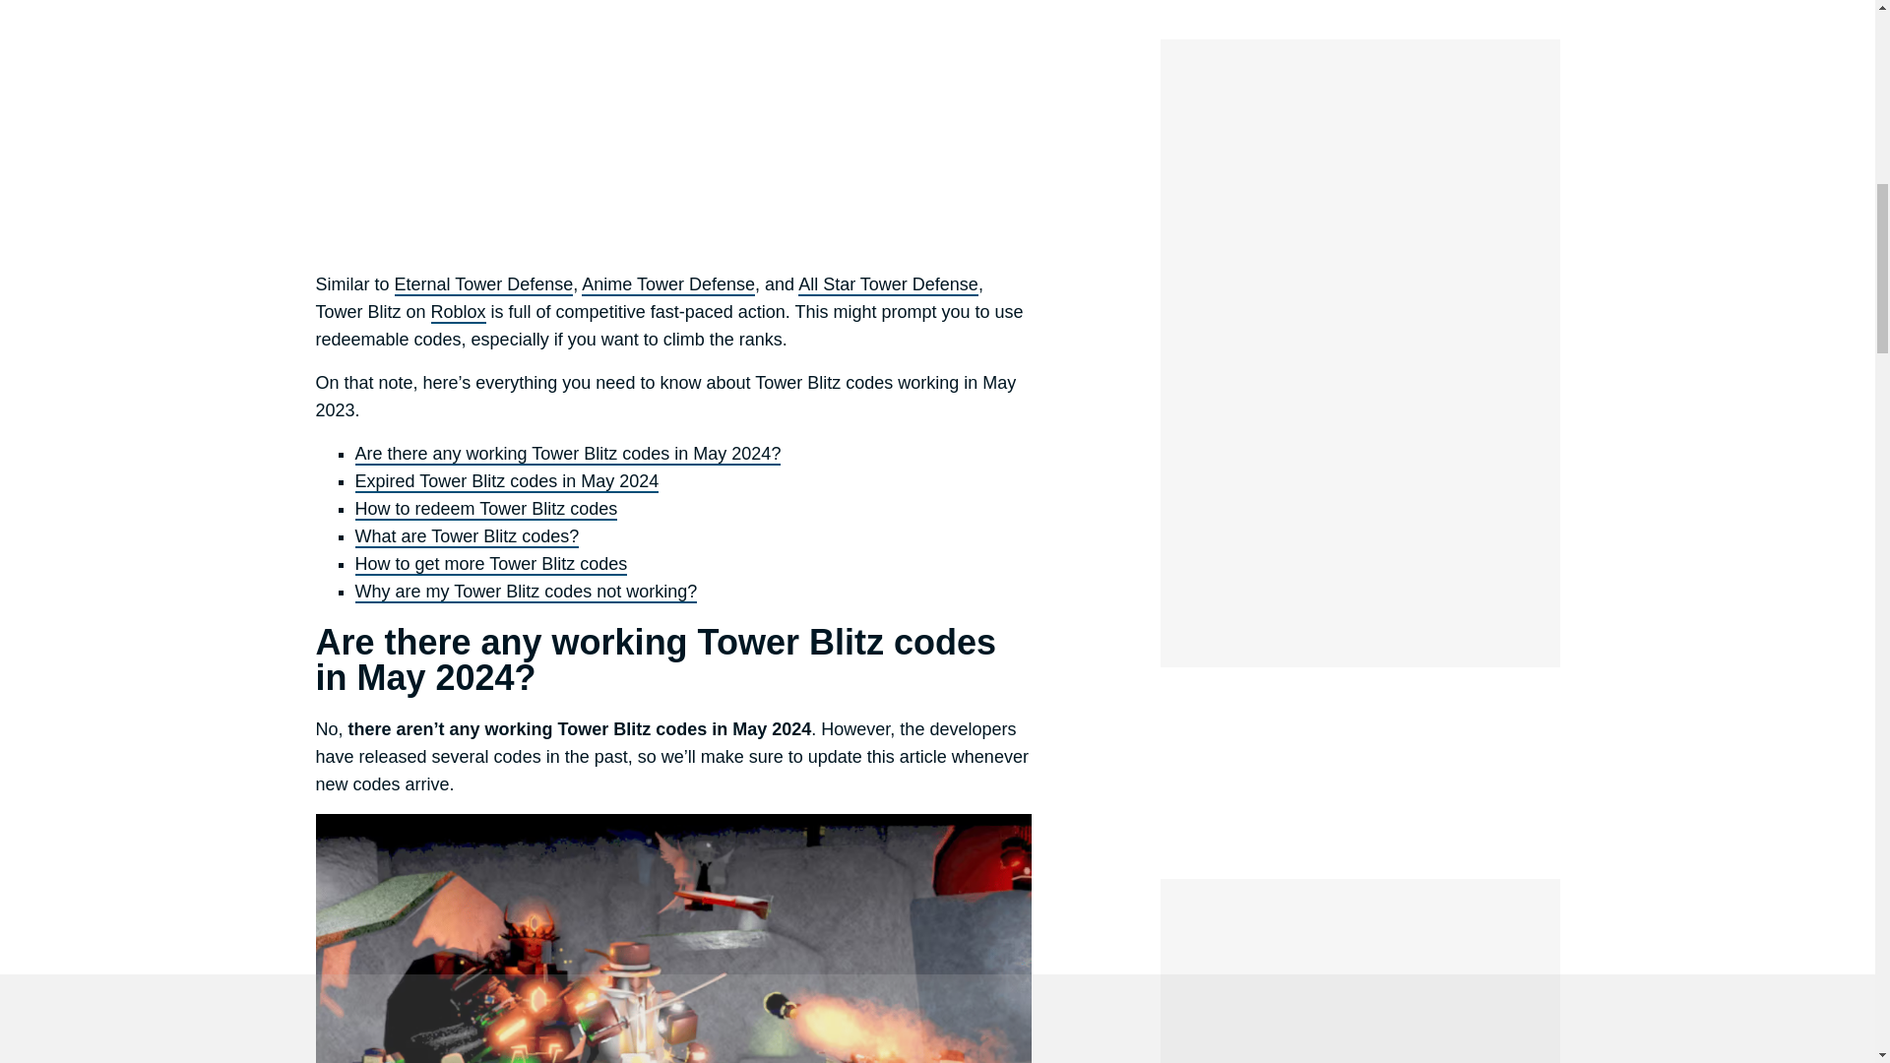 The width and height of the screenshot is (1890, 1063). Describe the element at coordinates (567, 455) in the screenshot. I see `Are there any working Tower Blitz codes in May 2024?` at that location.